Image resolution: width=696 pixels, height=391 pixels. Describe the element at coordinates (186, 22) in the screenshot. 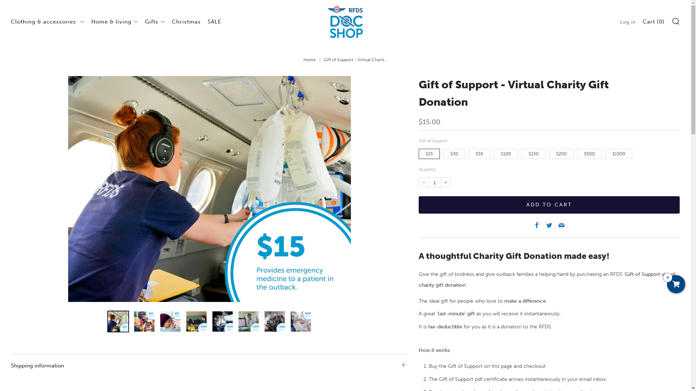

I see `Christmas` at that location.